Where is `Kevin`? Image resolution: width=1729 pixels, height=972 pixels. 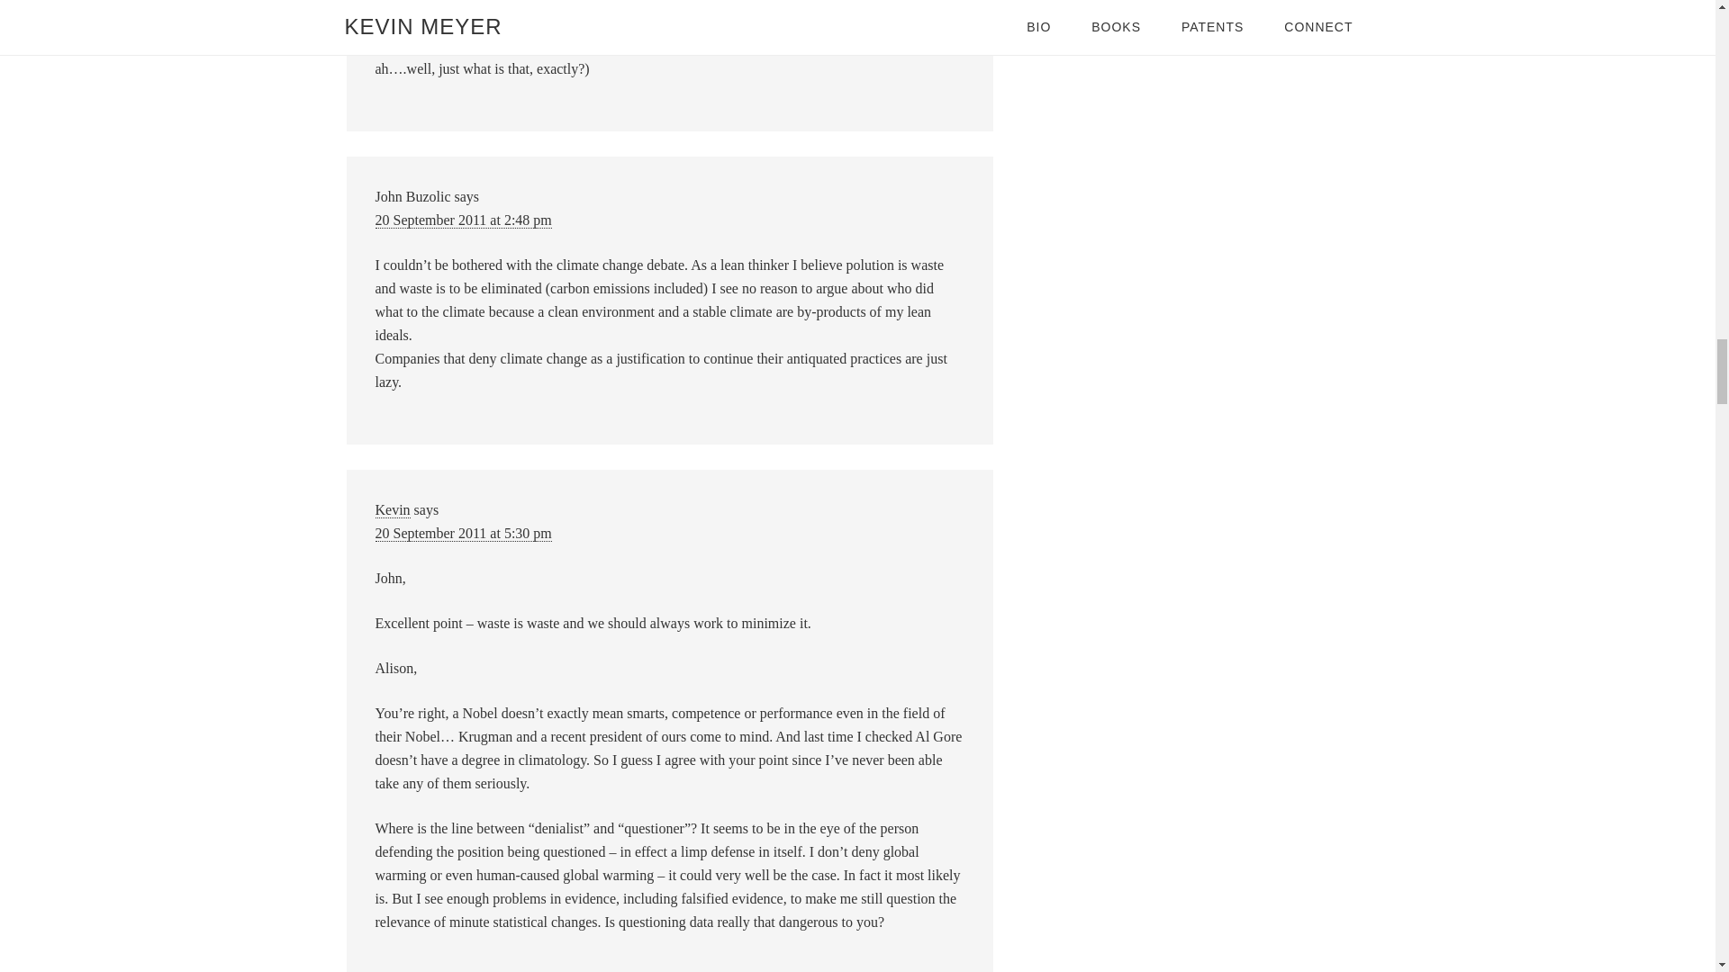
Kevin is located at coordinates (393, 509).